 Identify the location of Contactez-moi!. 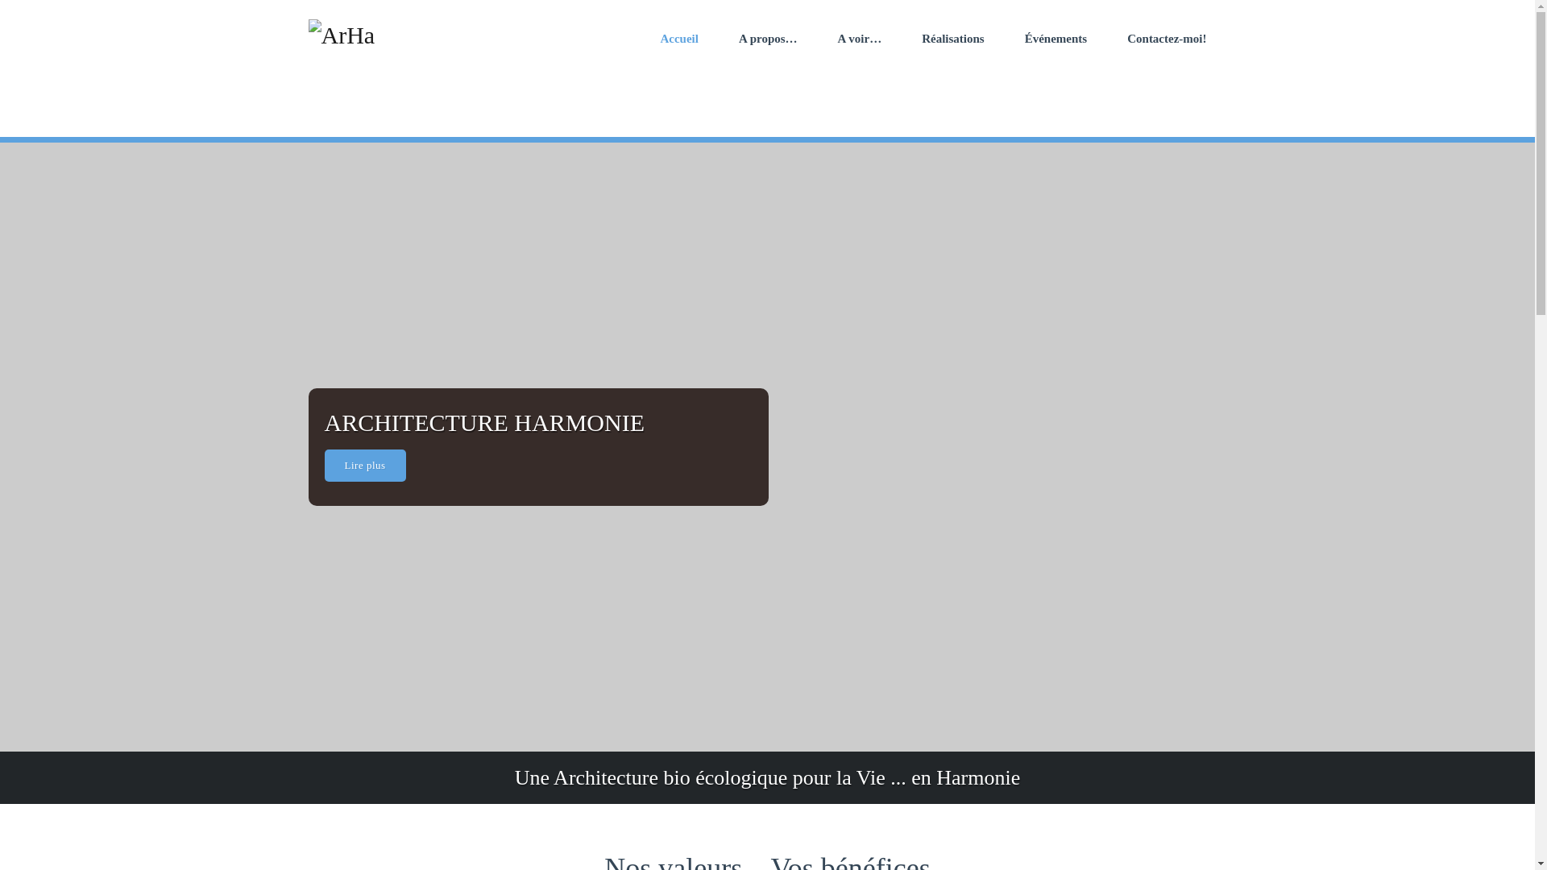
(1167, 39).